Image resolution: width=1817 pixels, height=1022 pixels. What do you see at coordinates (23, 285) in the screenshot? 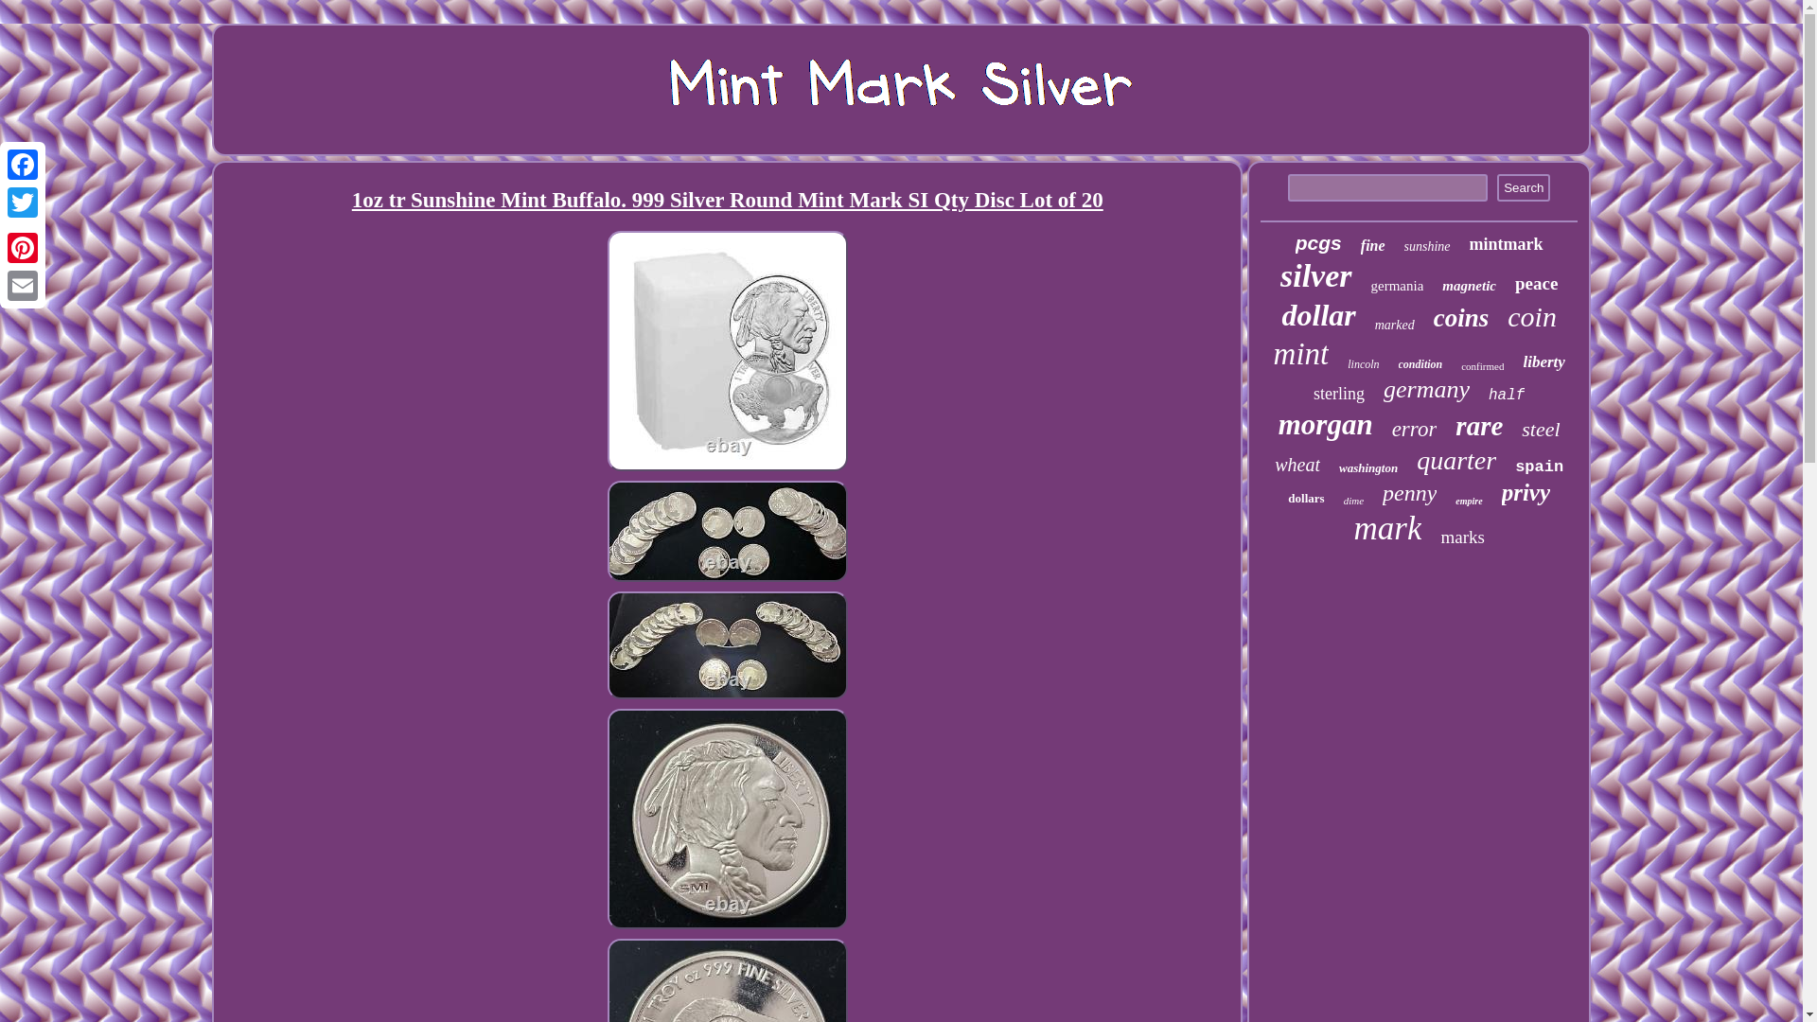
I see `Email` at bounding box center [23, 285].